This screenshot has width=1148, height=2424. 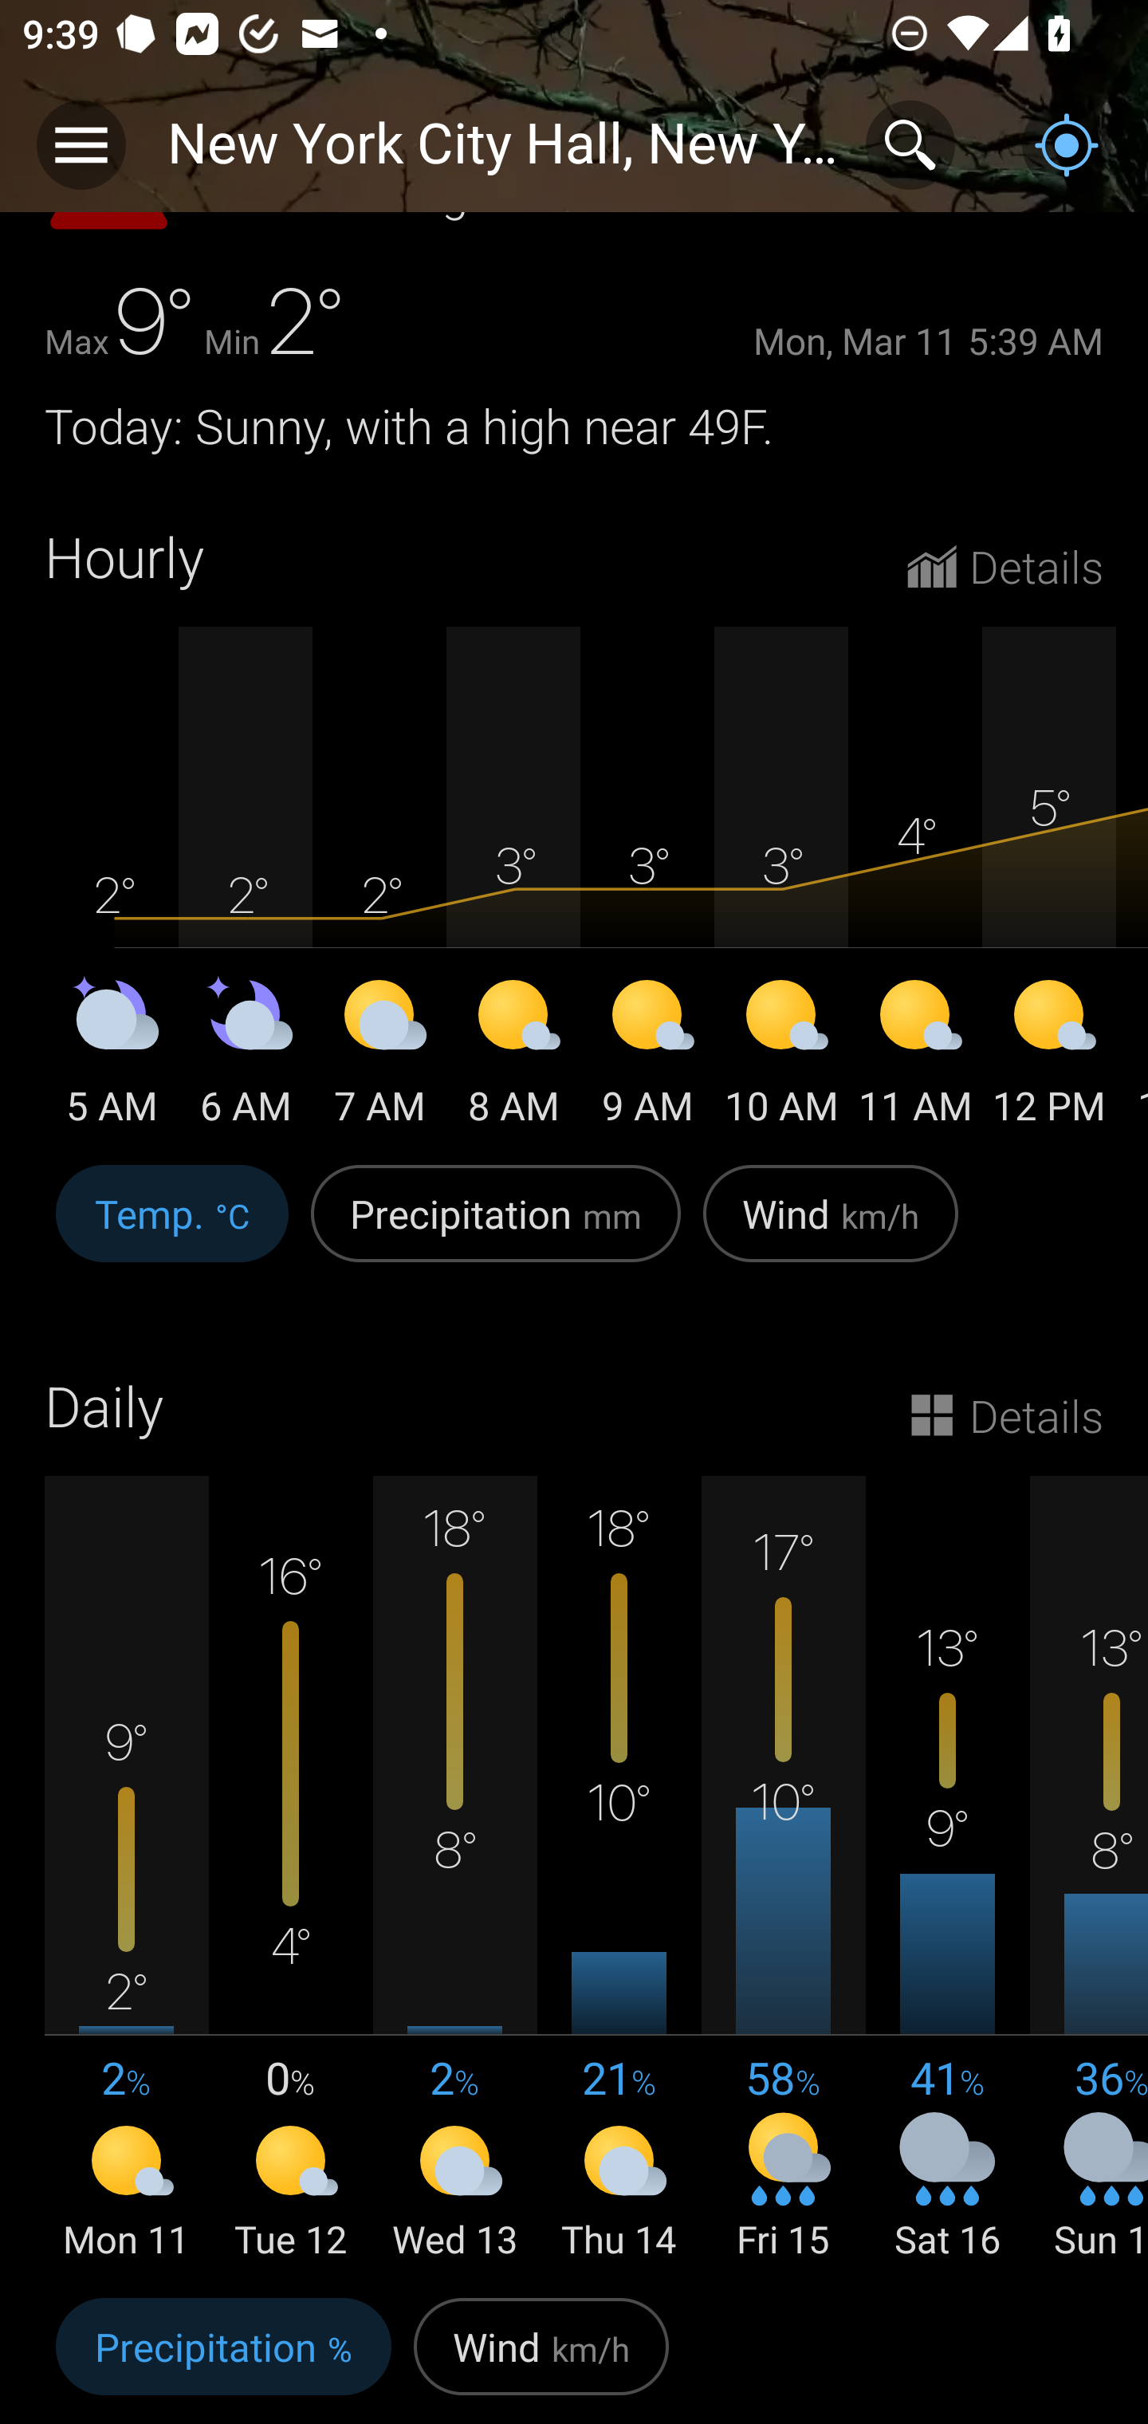 I want to click on Precipitation %, so click(x=223, y=2355).